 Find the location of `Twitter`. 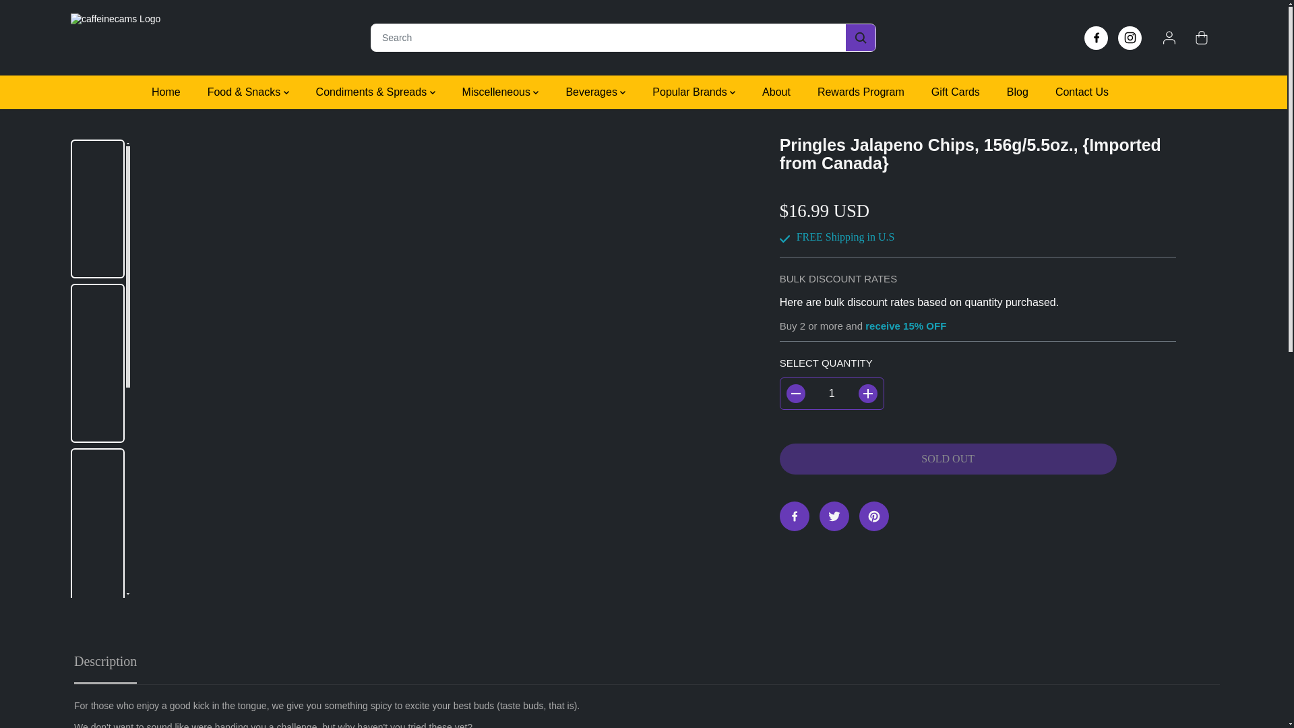

Twitter is located at coordinates (834, 516).